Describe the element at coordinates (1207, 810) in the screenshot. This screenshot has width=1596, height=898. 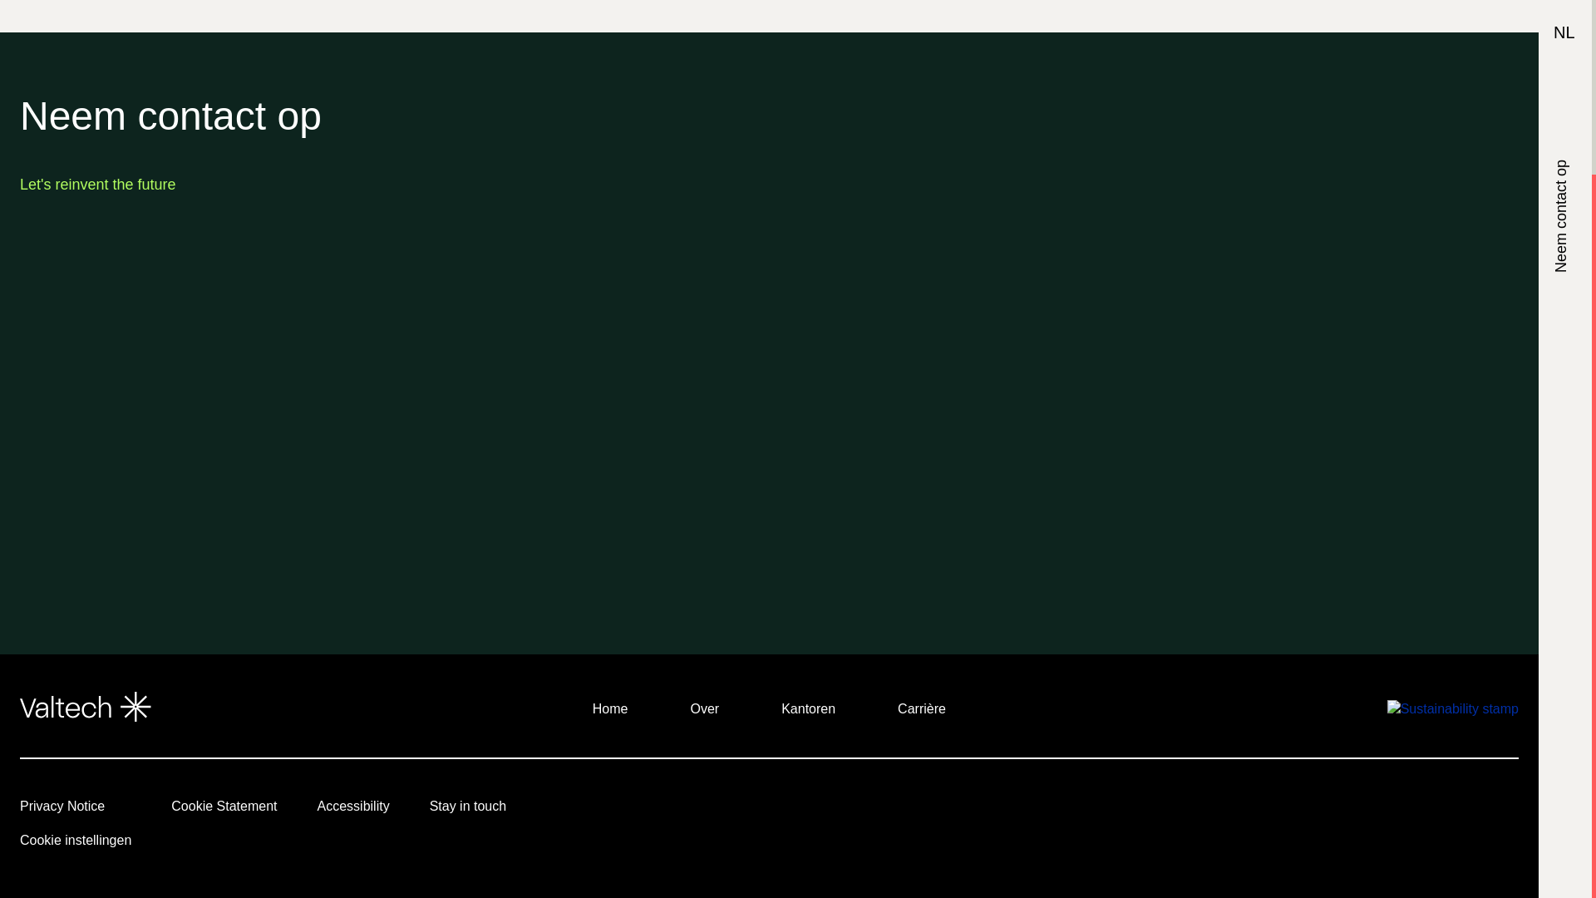
I see `YouTube` at that location.